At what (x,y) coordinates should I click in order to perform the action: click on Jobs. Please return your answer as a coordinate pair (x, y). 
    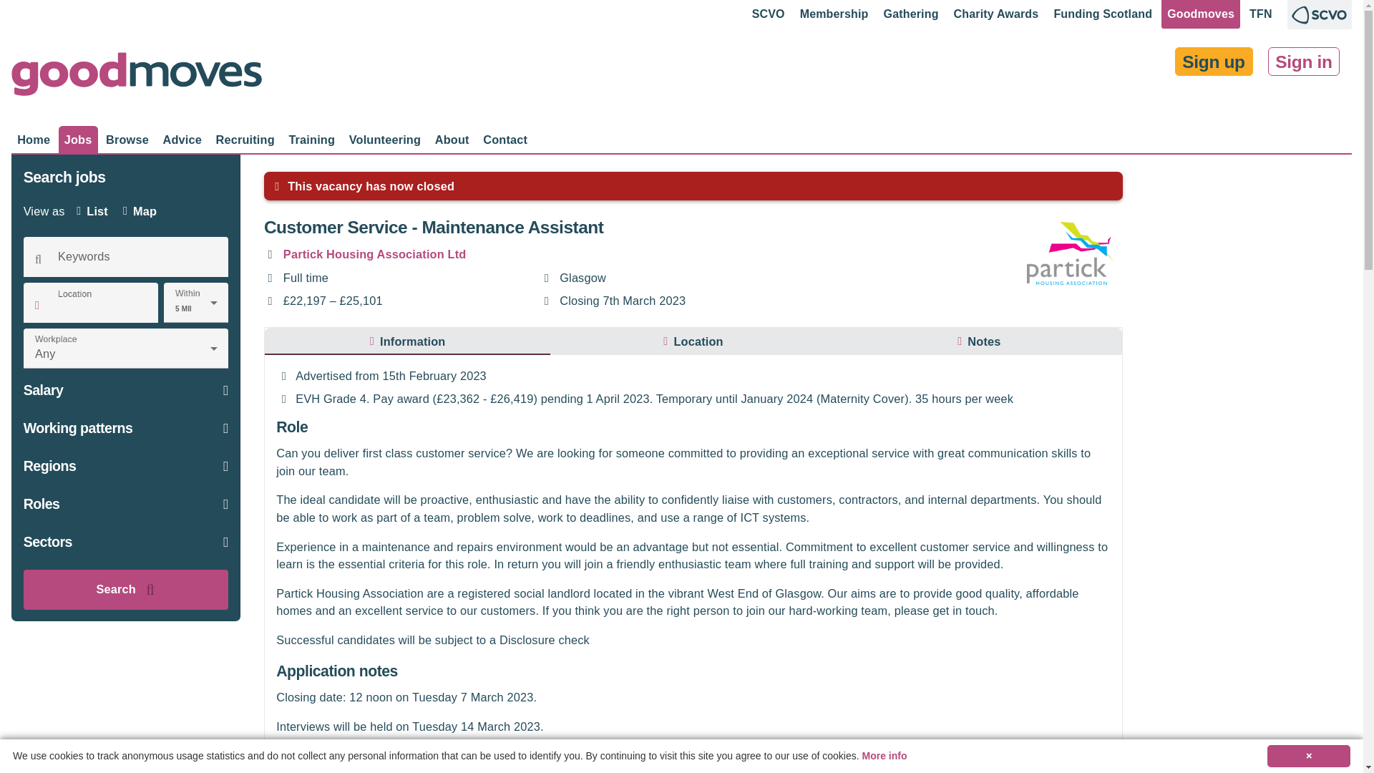
    Looking at the image, I should click on (78, 139).